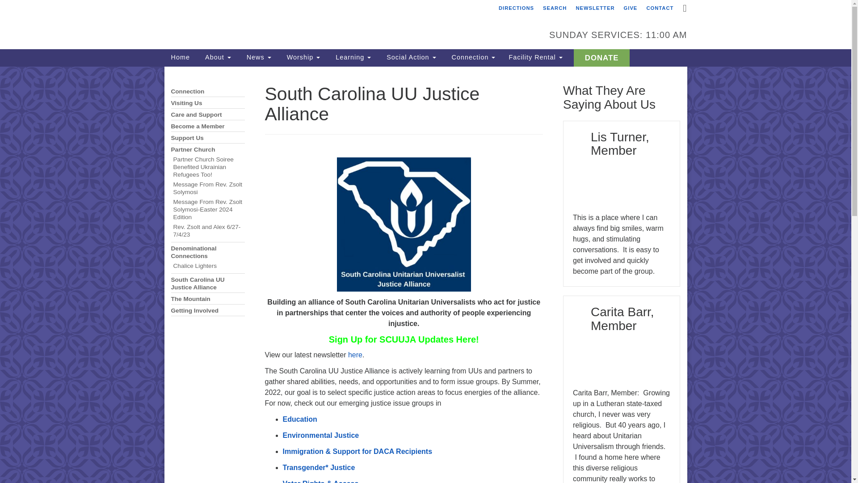 Image resolution: width=858 pixels, height=483 pixels. Describe the element at coordinates (631, 8) in the screenshot. I see `GIVE` at that location.